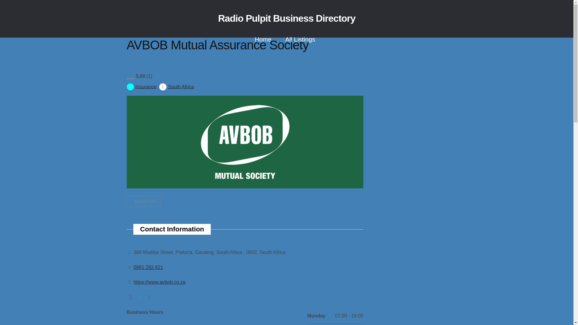 The width and height of the screenshot is (578, 325). Describe the element at coordinates (143, 201) in the screenshot. I see `Bookmark` at that location.